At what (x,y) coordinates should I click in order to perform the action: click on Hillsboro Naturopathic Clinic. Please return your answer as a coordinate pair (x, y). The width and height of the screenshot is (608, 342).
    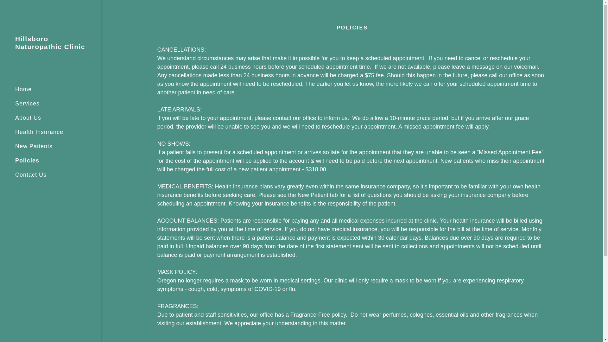
    Looking at the image, I should click on (51, 47).